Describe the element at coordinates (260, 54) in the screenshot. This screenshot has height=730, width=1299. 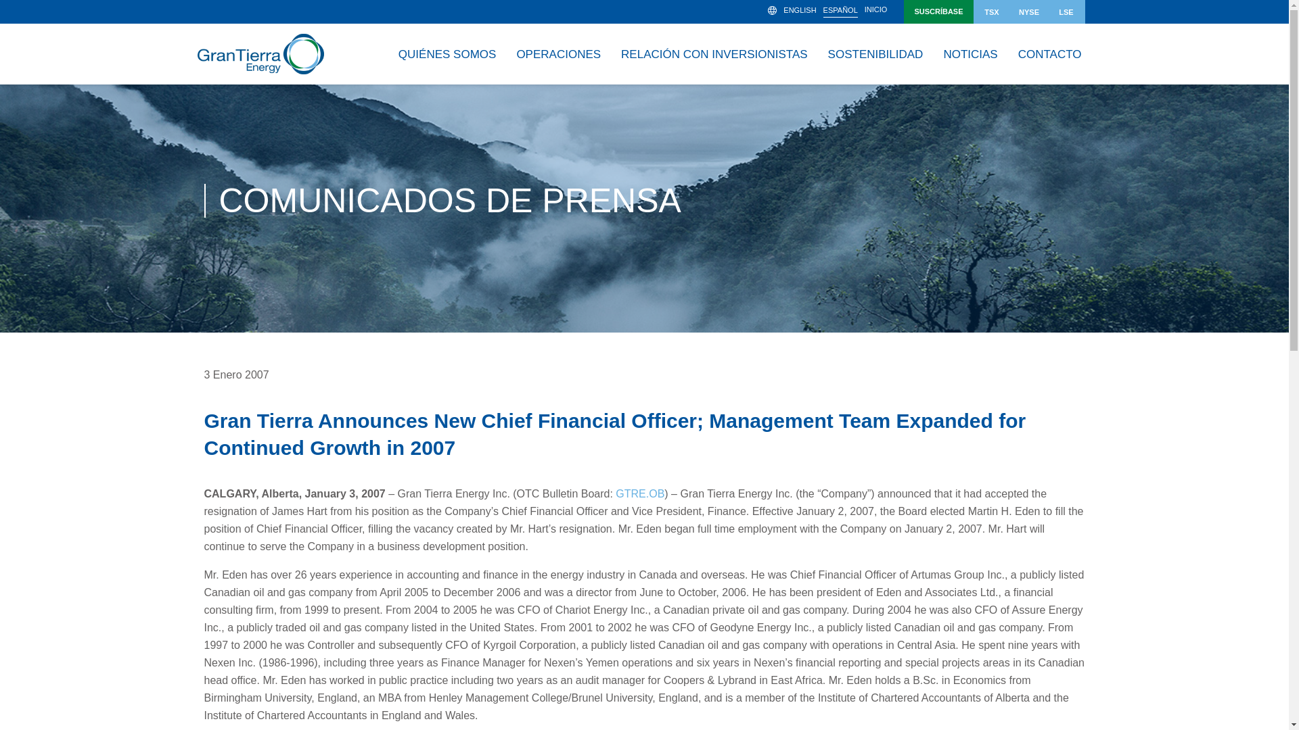
I see `Gran Tierra Energy` at that location.